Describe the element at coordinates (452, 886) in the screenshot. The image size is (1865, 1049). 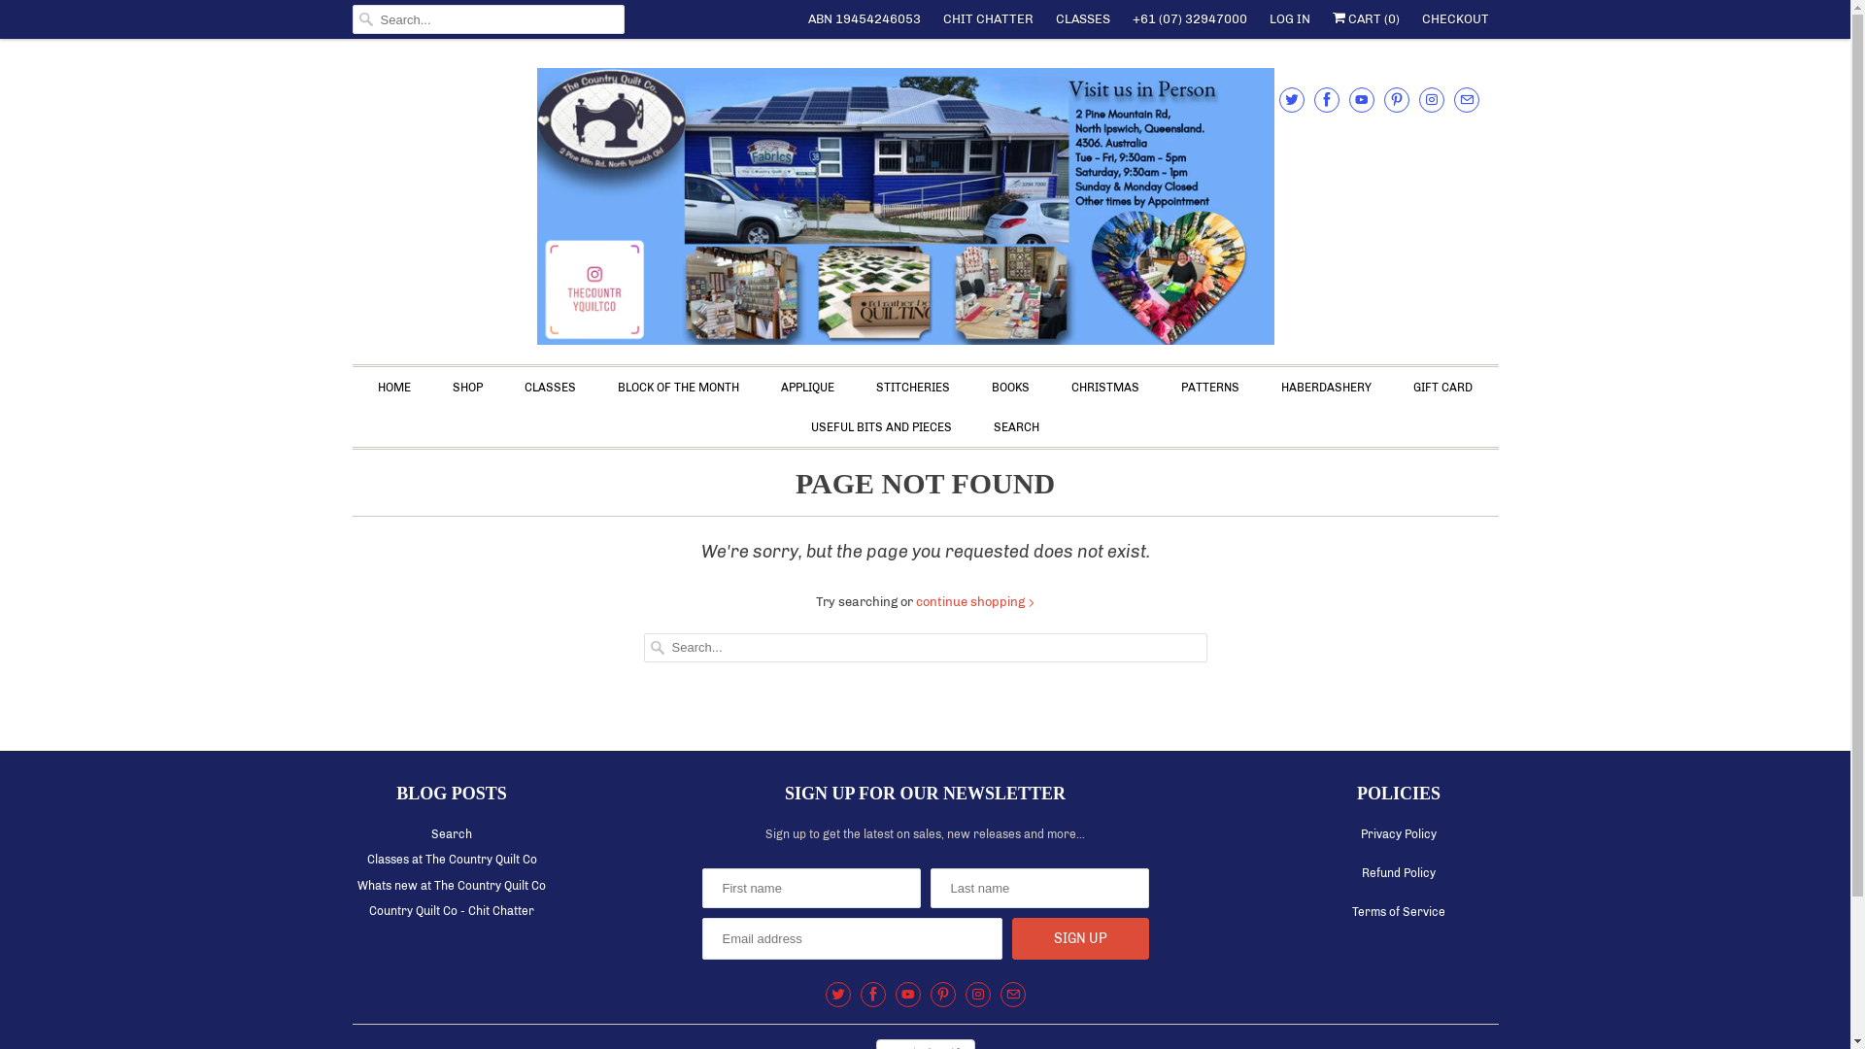
I see `Whats new at The Country Quilt Co` at that location.